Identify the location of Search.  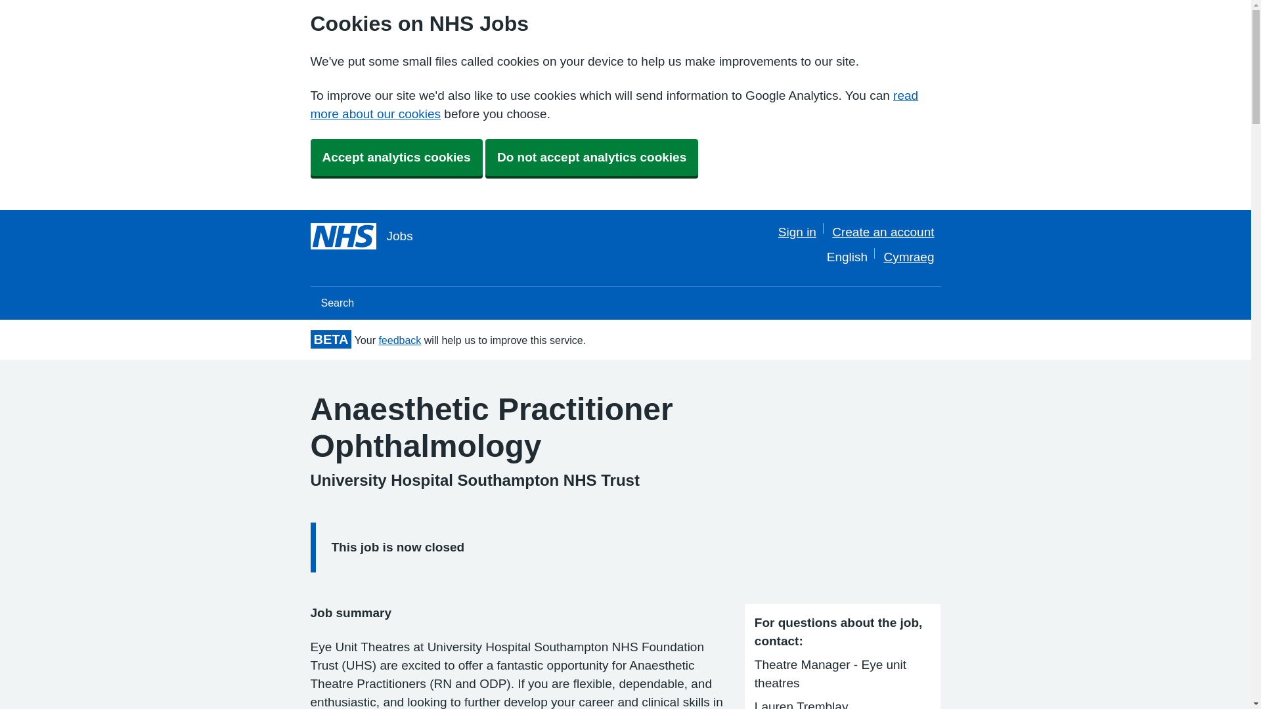
(337, 303).